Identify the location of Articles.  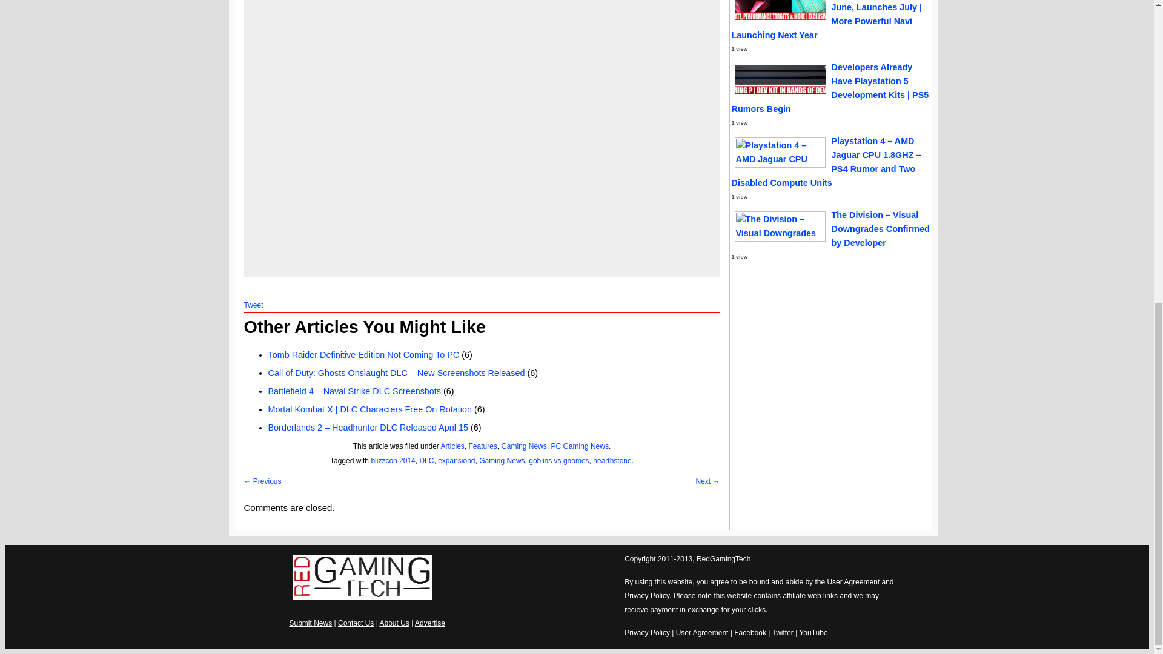
(452, 446).